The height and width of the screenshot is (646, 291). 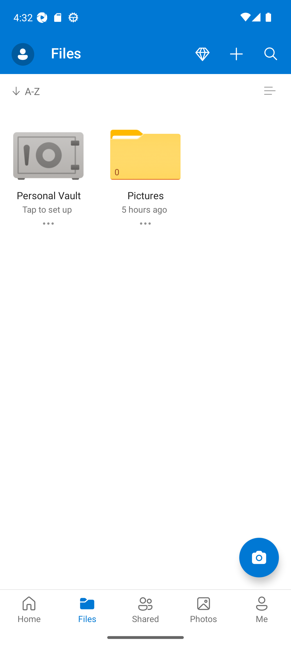 I want to click on Pictures commands, so click(x=145, y=223).